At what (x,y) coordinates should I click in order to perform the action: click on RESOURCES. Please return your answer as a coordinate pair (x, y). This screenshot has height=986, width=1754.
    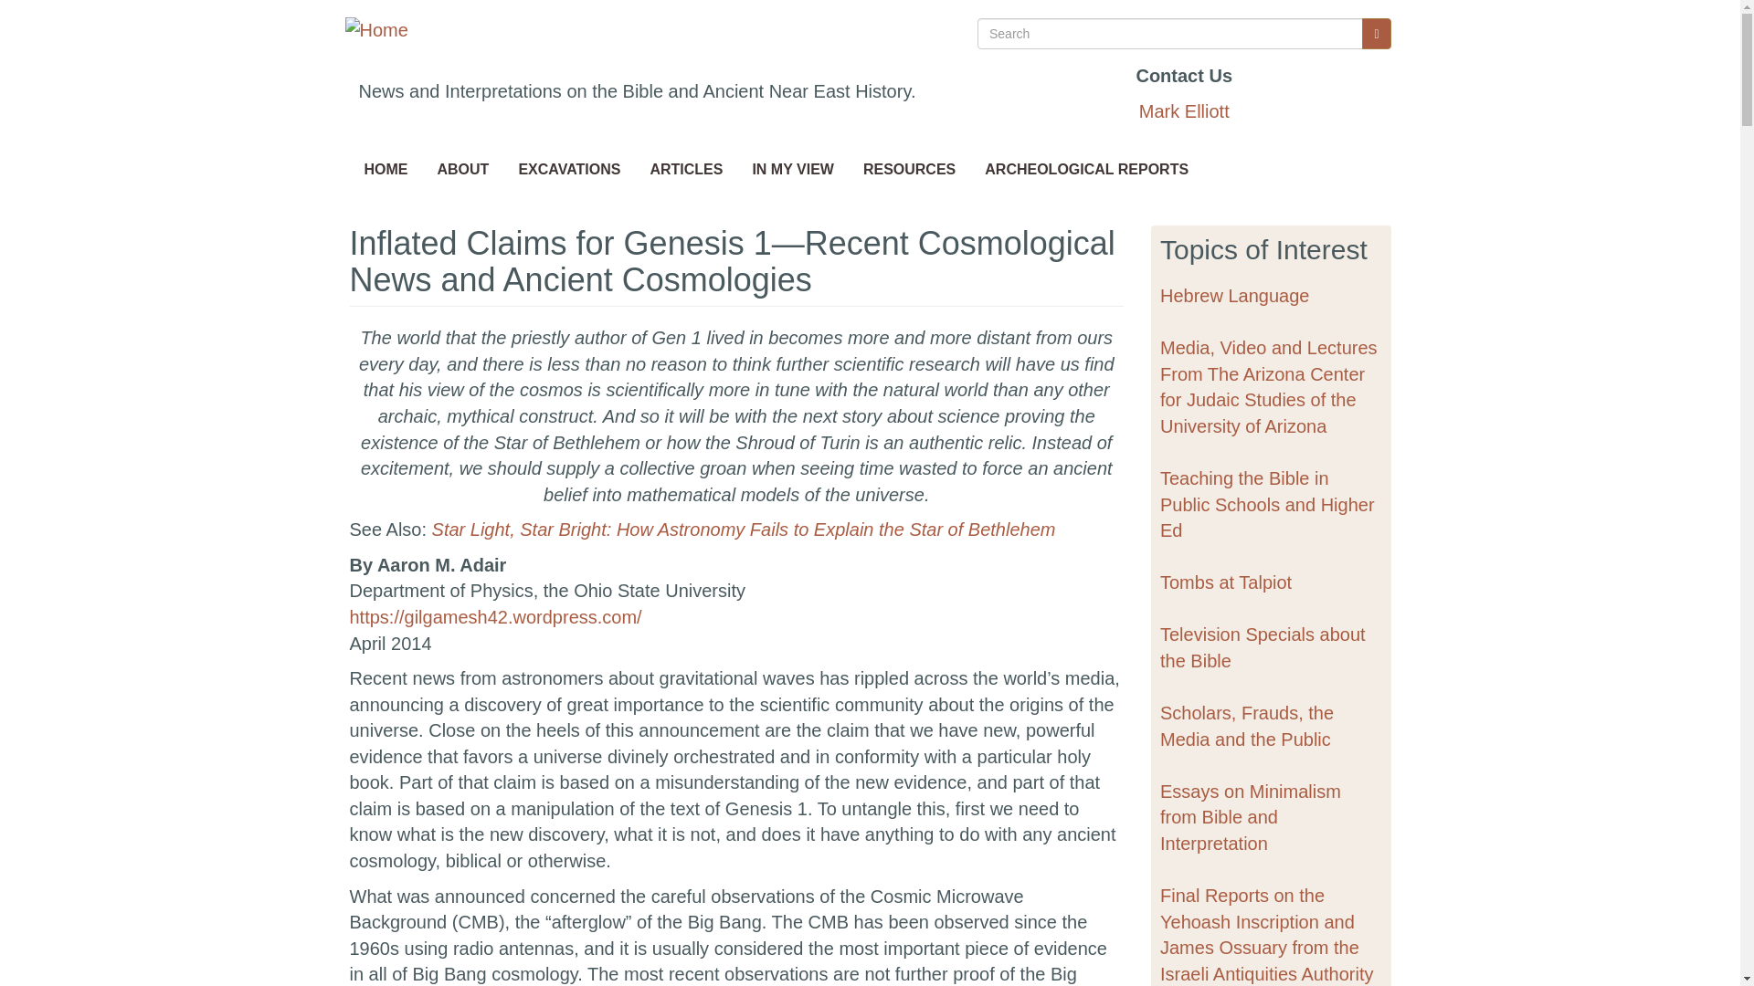
    Looking at the image, I should click on (909, 170).